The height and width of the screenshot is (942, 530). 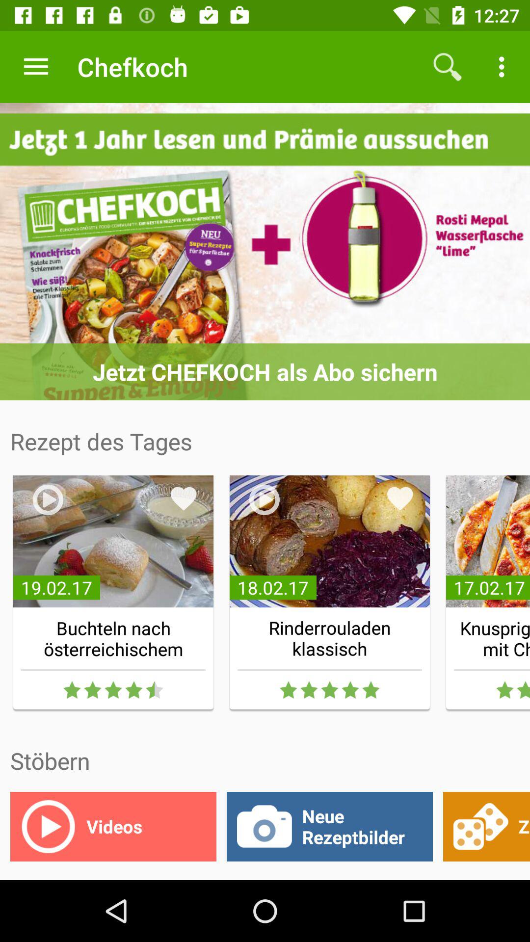 What do you see at coordinates (48, 500) in the screenshot?
I see `click on the first play button of the page` at bounding box center [48, 500].